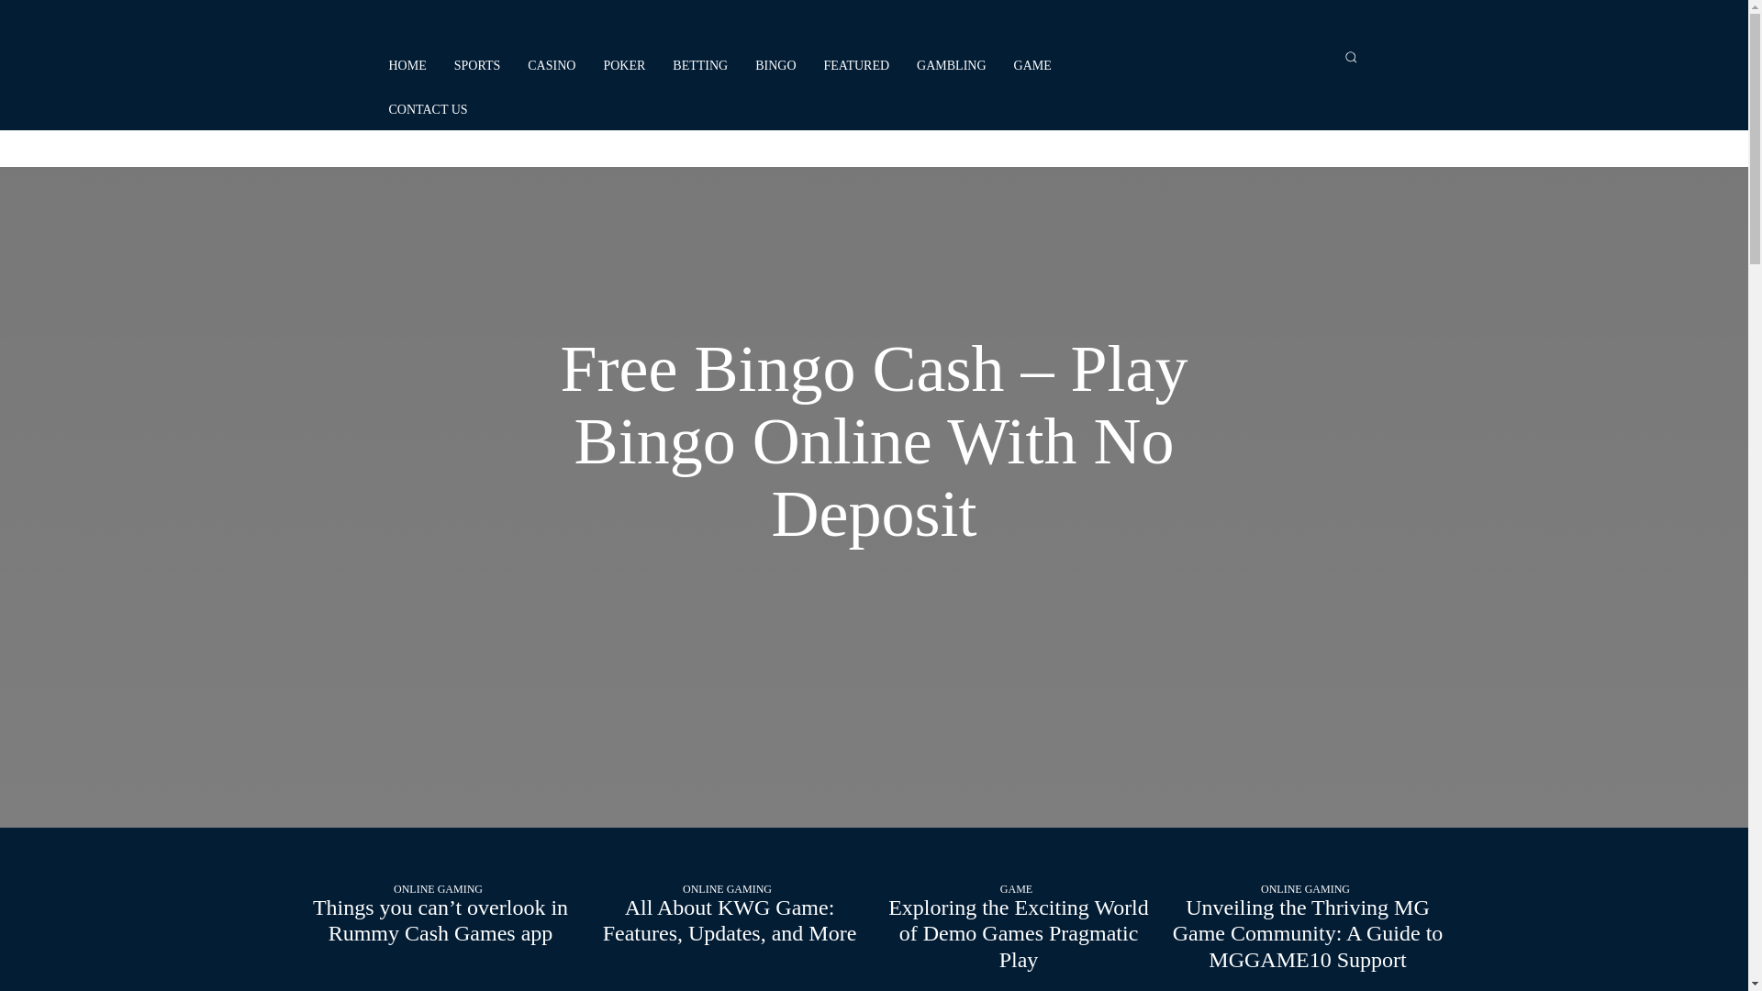  I want to click on Gianna, so click(838, 149).